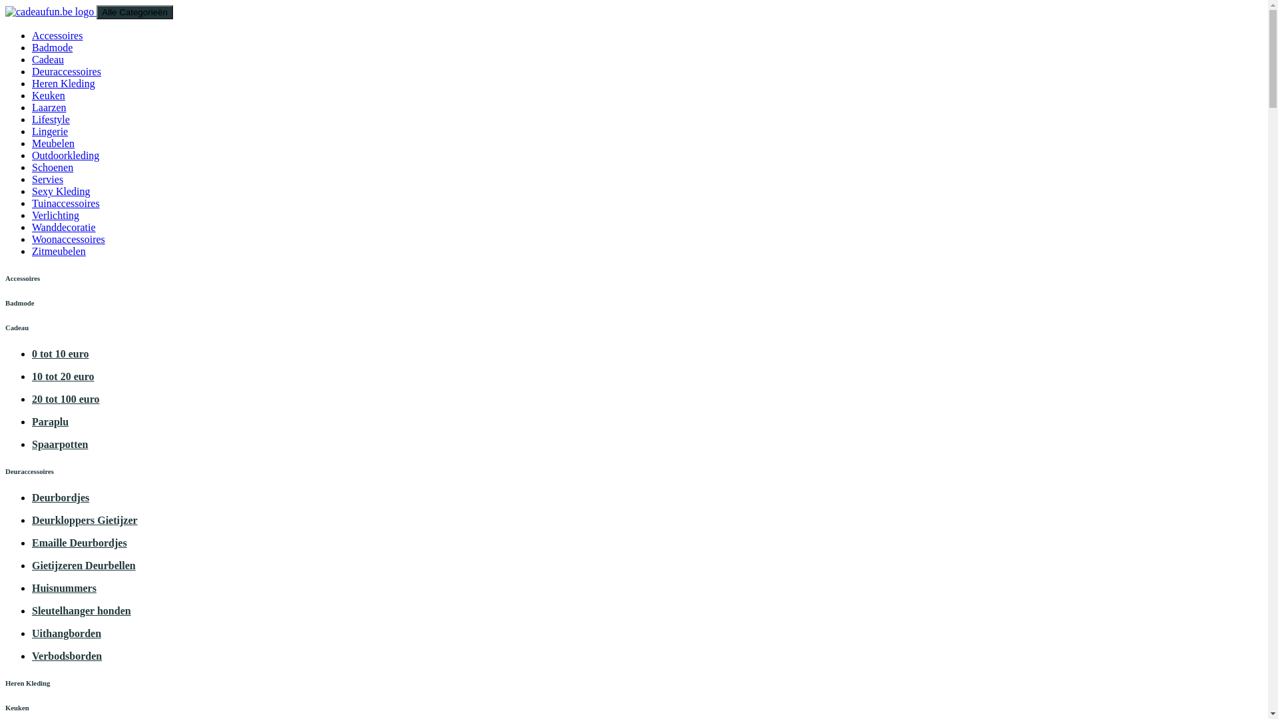 This screenshot has height=719, width=1278. I want to click on Gietijzeren Deurbellen, so click(84, 566).